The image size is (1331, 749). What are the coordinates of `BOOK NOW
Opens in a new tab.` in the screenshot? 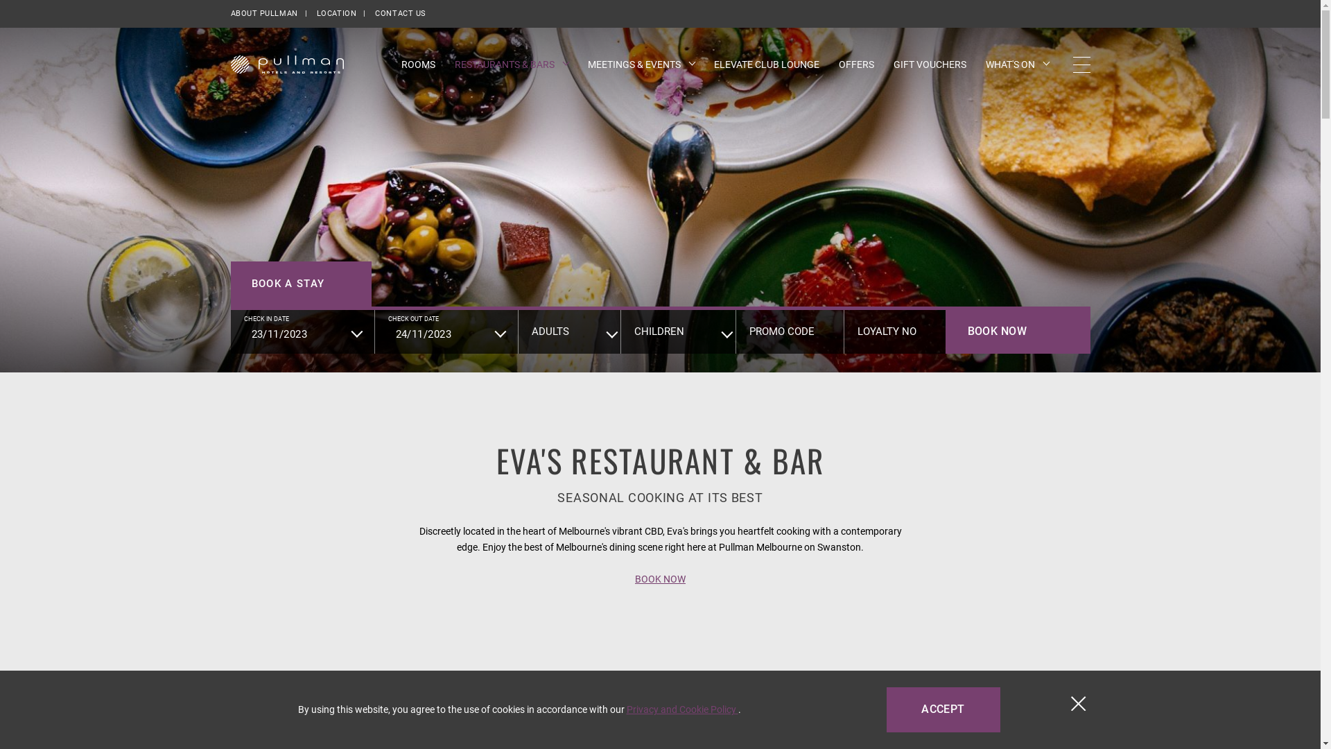 It's located at (660, 579).